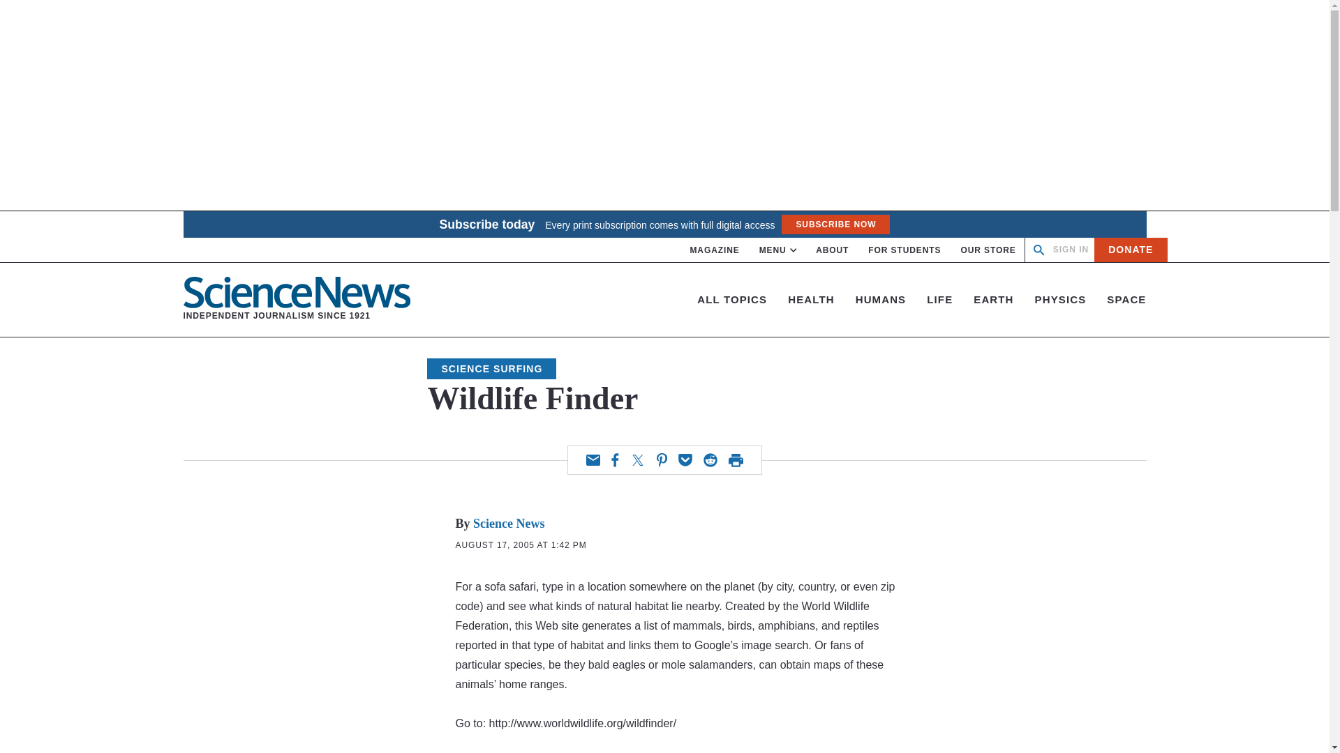 This screenshot has width=1340, height=753. I want to click on ABOUT, so click(832, 250).